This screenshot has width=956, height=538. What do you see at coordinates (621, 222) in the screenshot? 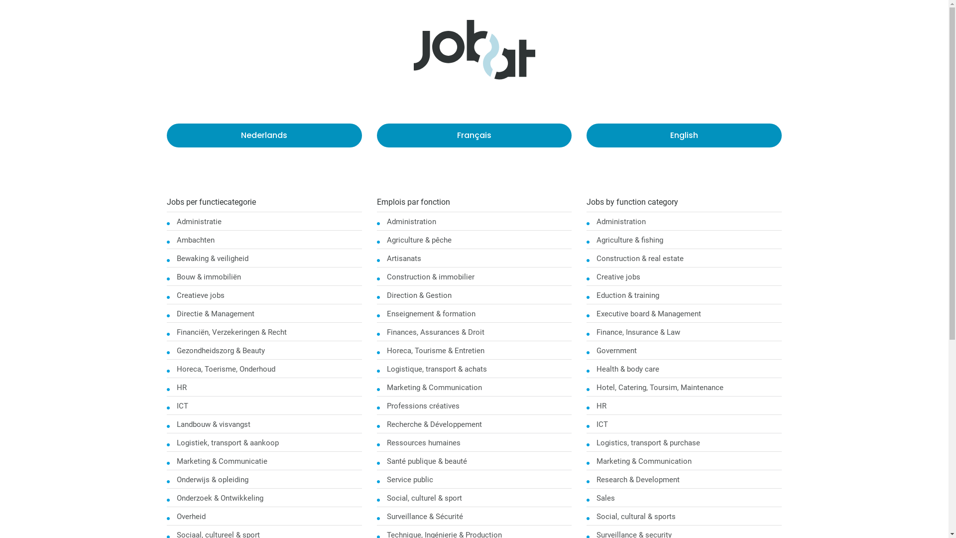
I see `Administration` at bounding box center [621, 222].